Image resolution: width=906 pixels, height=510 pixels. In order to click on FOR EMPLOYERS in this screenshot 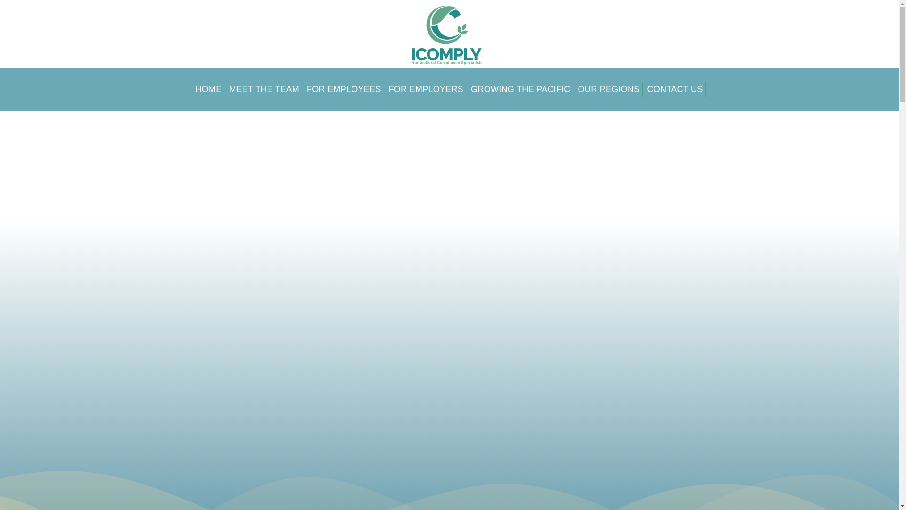, I will do `click(427, 89)`.